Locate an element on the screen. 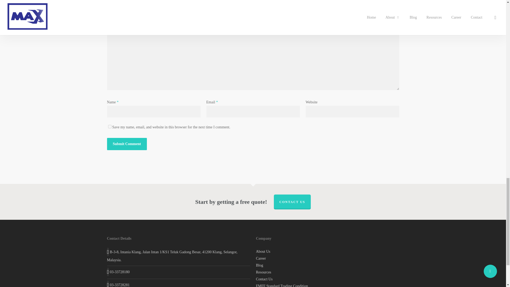 Image resolution: width=510 pixels, height=287 pixels. Submit Comment is located at coordinates (126, 144).